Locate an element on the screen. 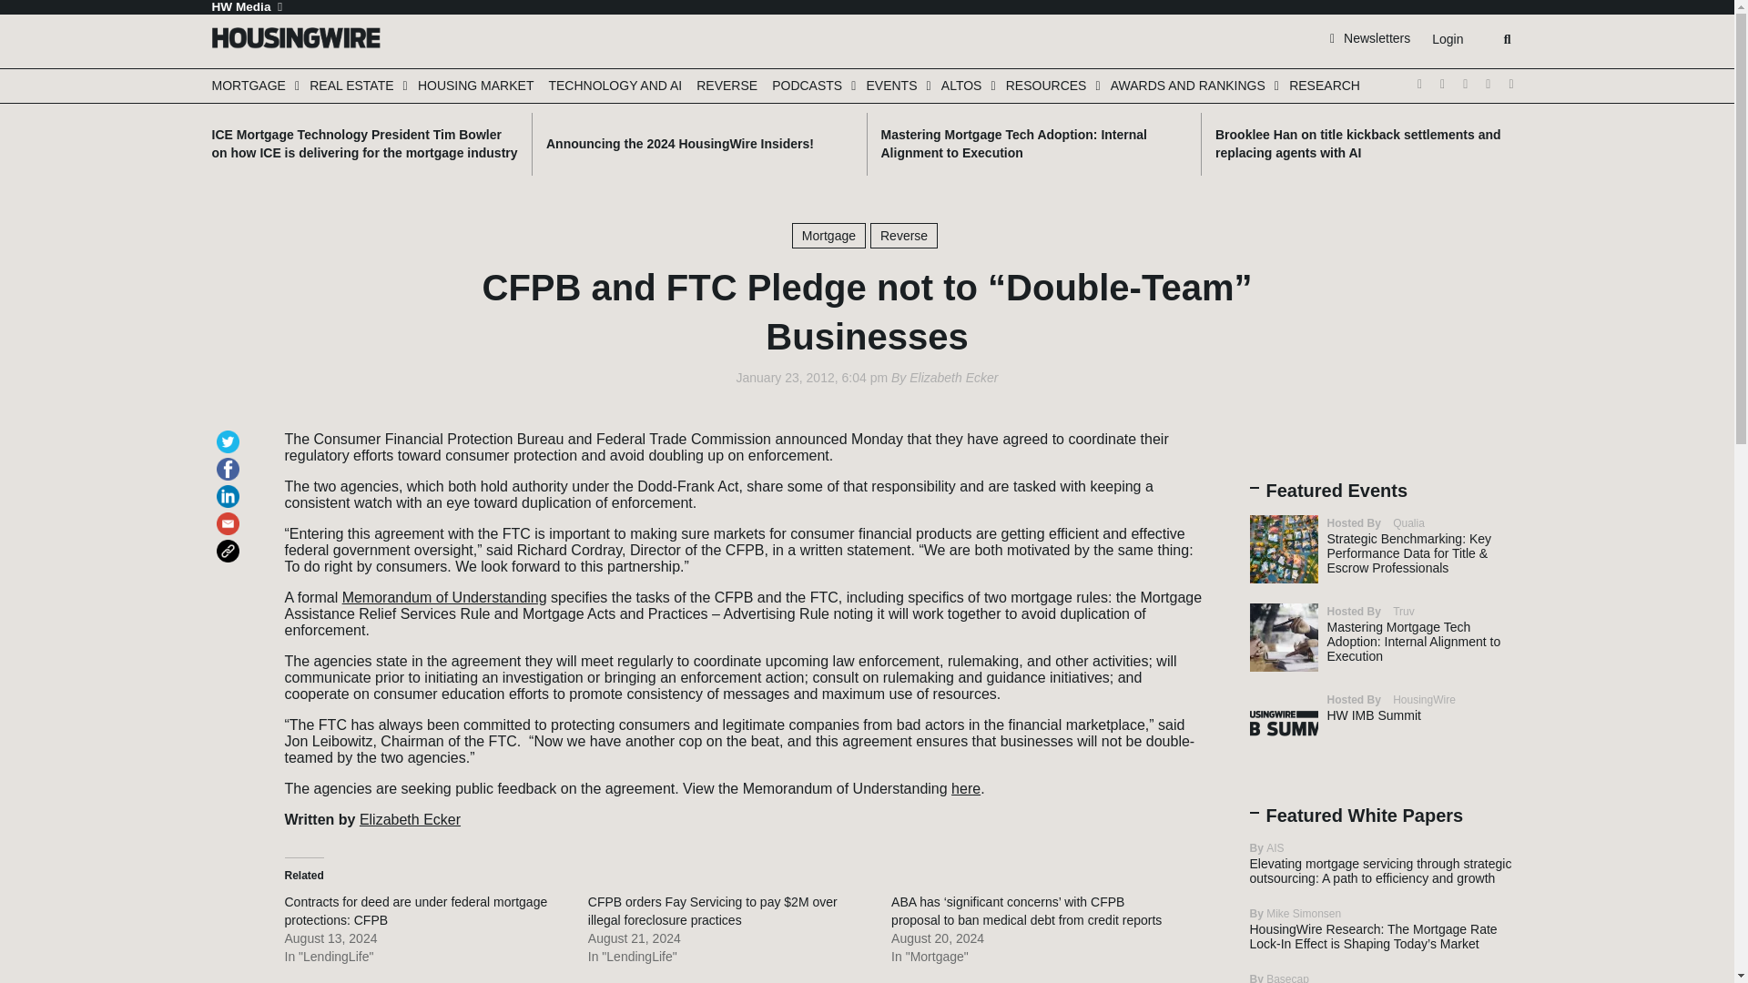 The height and width of the screenshot is (983, 1748). Newsletters is located at coordinates (1370, 37).